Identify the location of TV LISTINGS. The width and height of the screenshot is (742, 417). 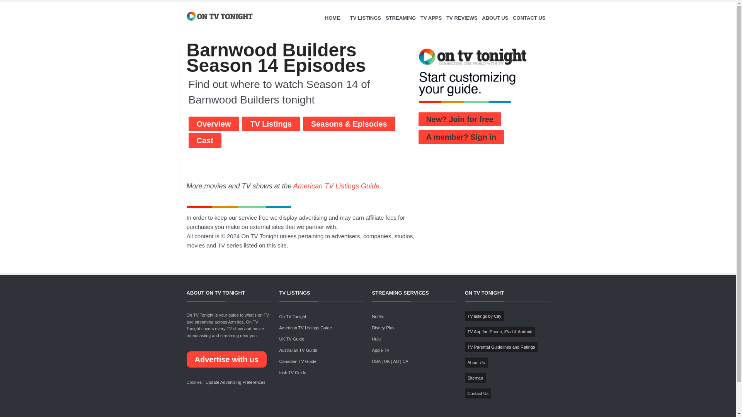
(366, 18).